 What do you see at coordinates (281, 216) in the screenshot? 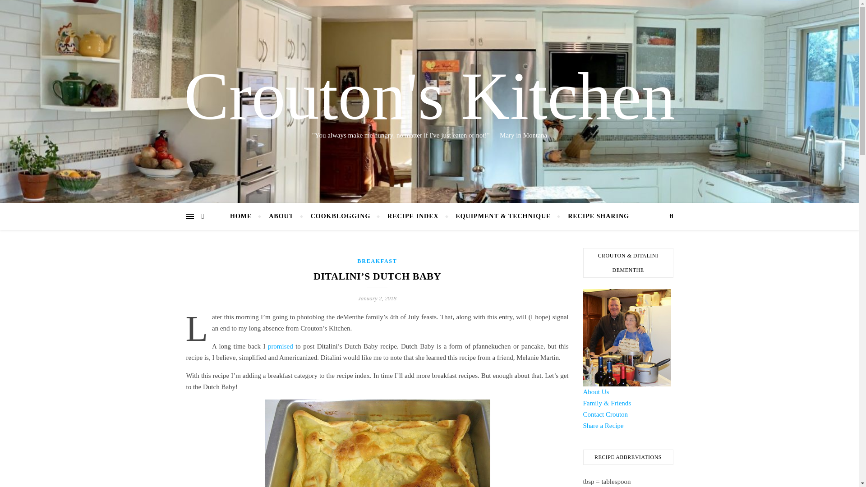
I see `ABOUT` at bounding box center [281, 216].